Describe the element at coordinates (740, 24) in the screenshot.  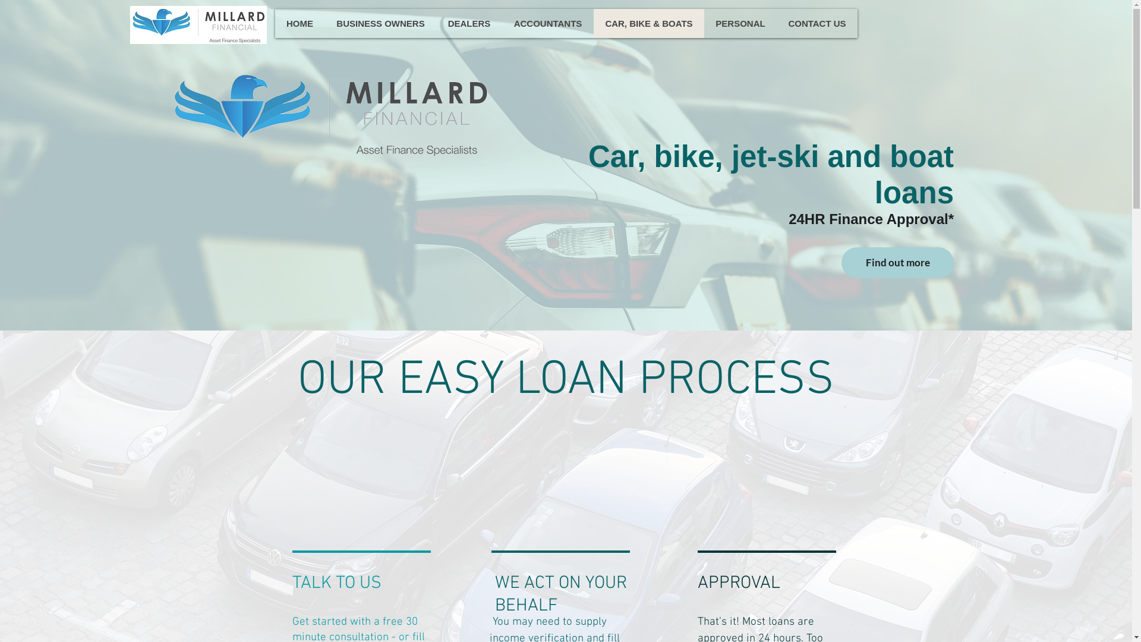
I see `PERSONAL` at that location.